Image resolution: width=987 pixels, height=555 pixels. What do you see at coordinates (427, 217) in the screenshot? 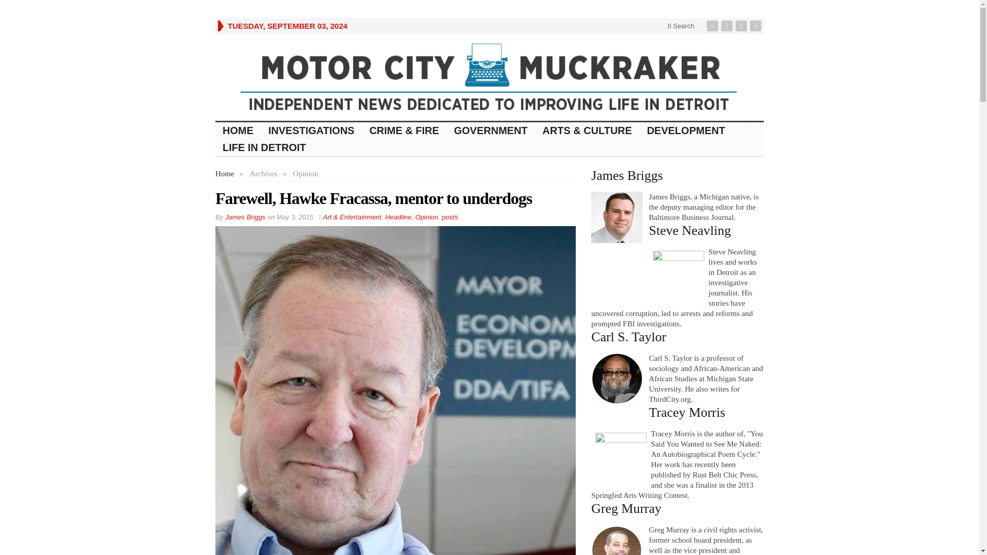
I see `Opinion` at bounding box center [427, 217].